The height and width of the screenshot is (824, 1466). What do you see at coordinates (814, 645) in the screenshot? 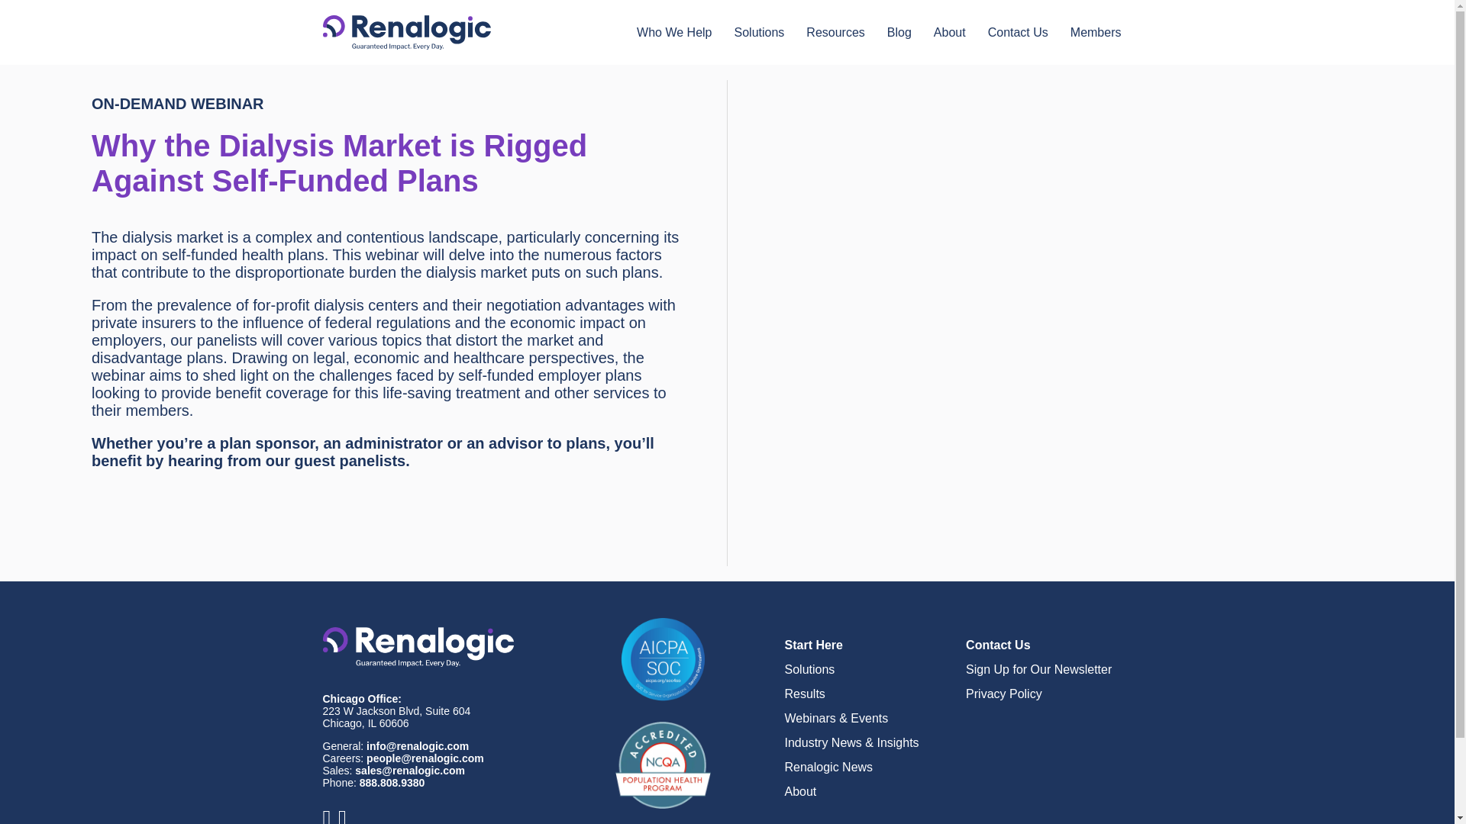
I see `Start Here` at bounding box center [814, 645].